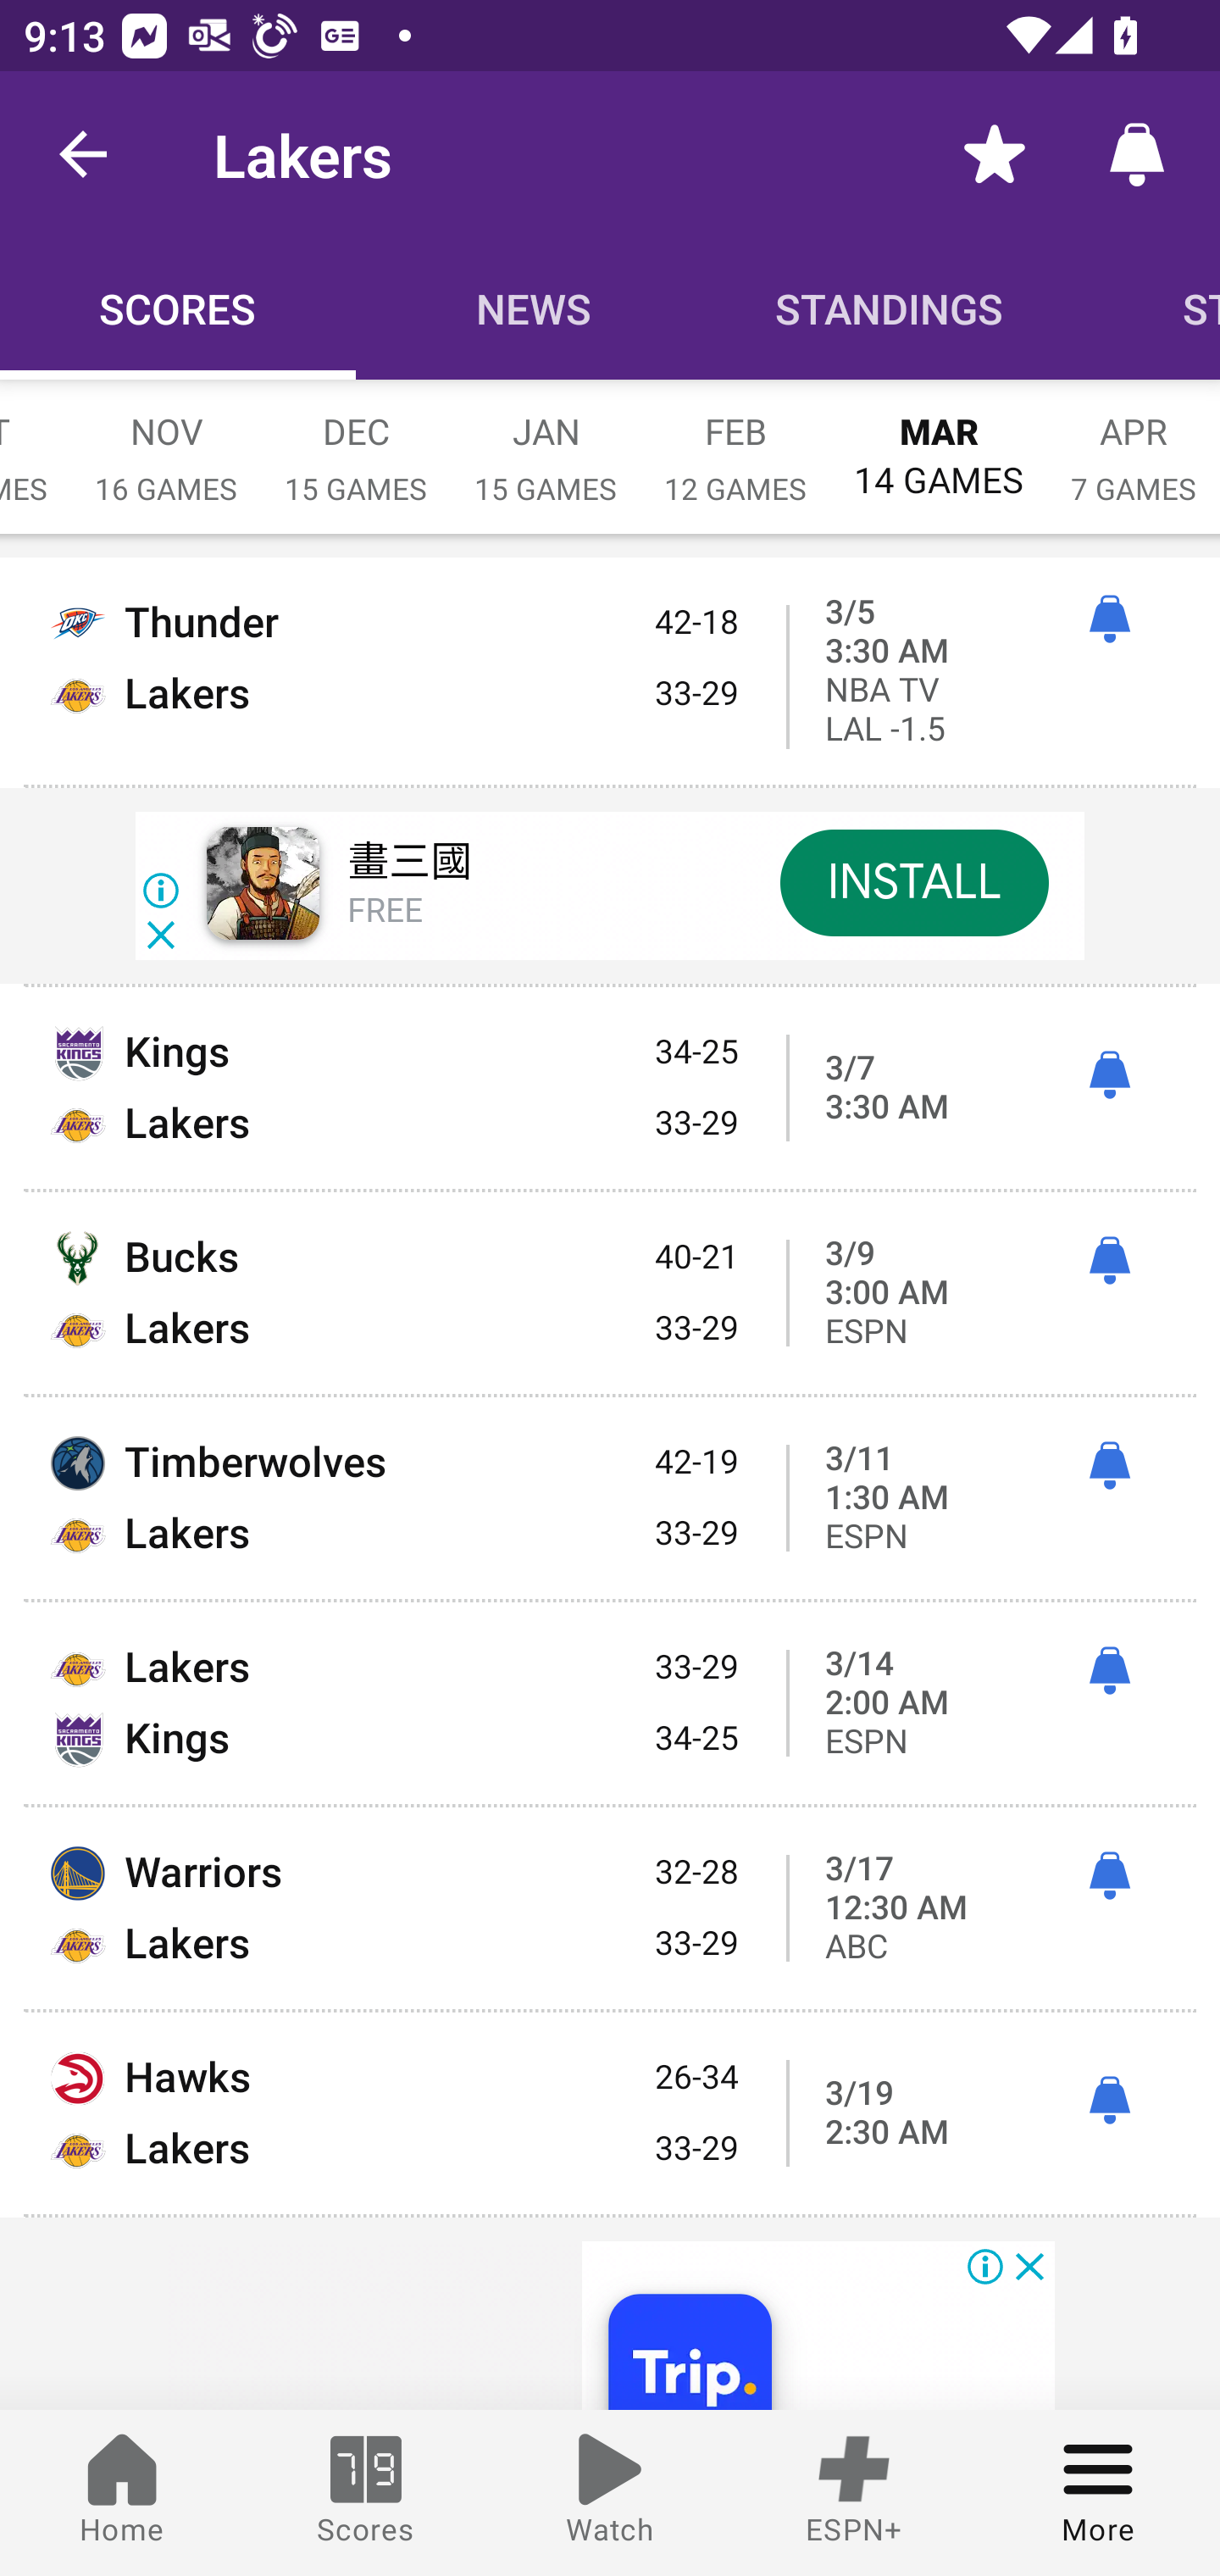 The width and height of the screenshot is (1220, 2576). Describe the element at coordinates (1109, 619) in the screenshot. I see `ì` at that location.